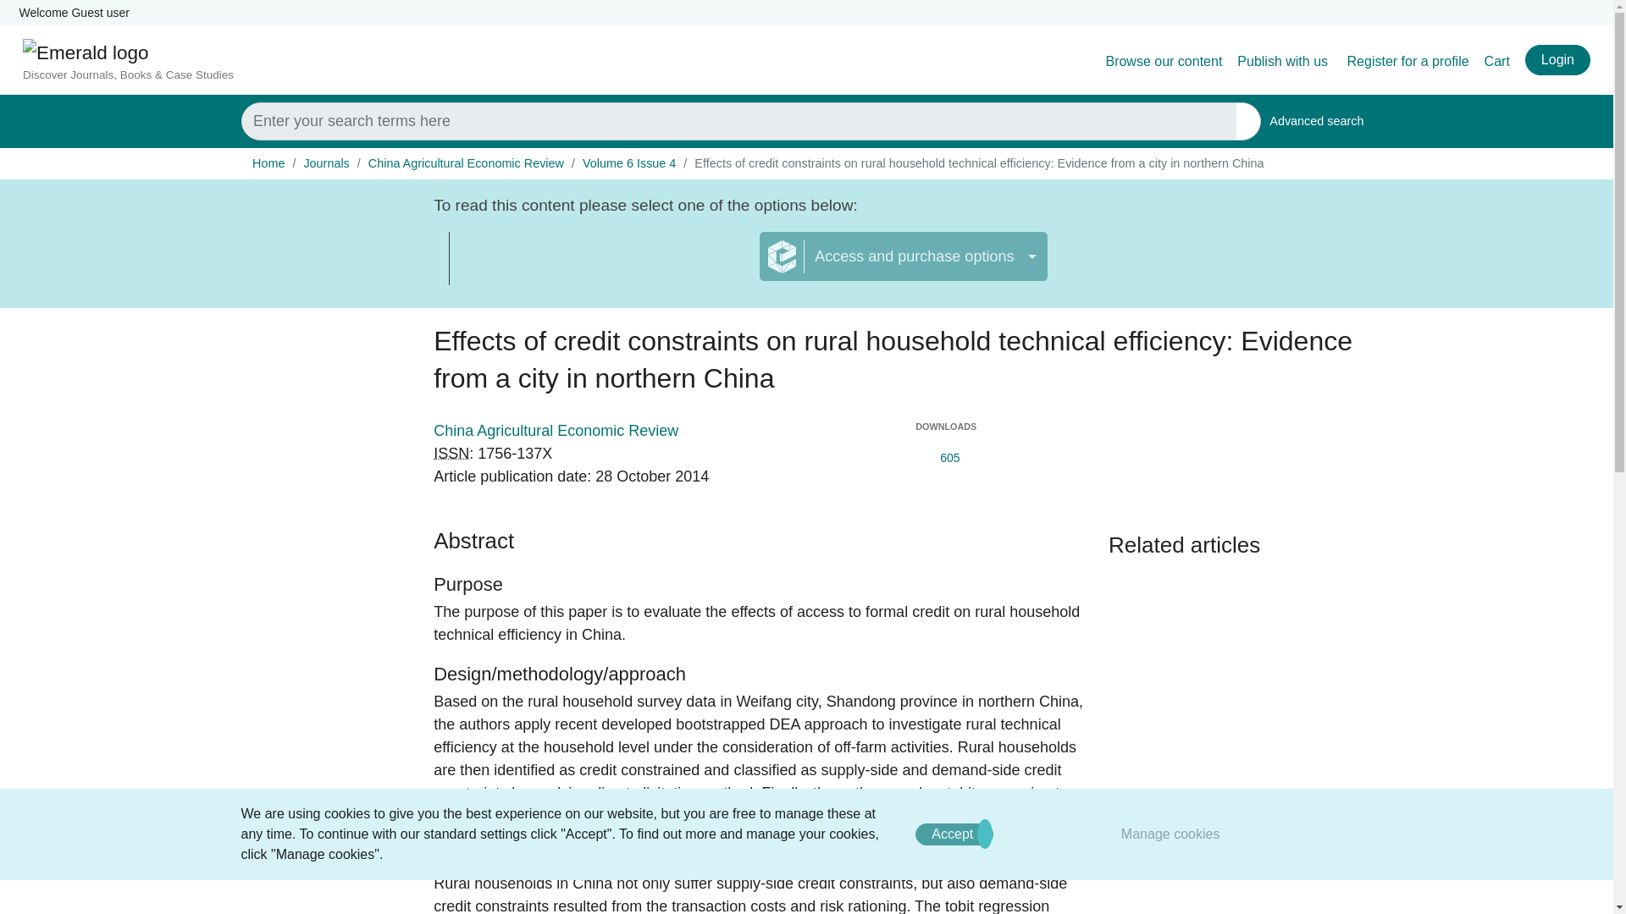 The width and height of the screenshot is (1626, 914). I want to click on Home, so click(1408, 61).